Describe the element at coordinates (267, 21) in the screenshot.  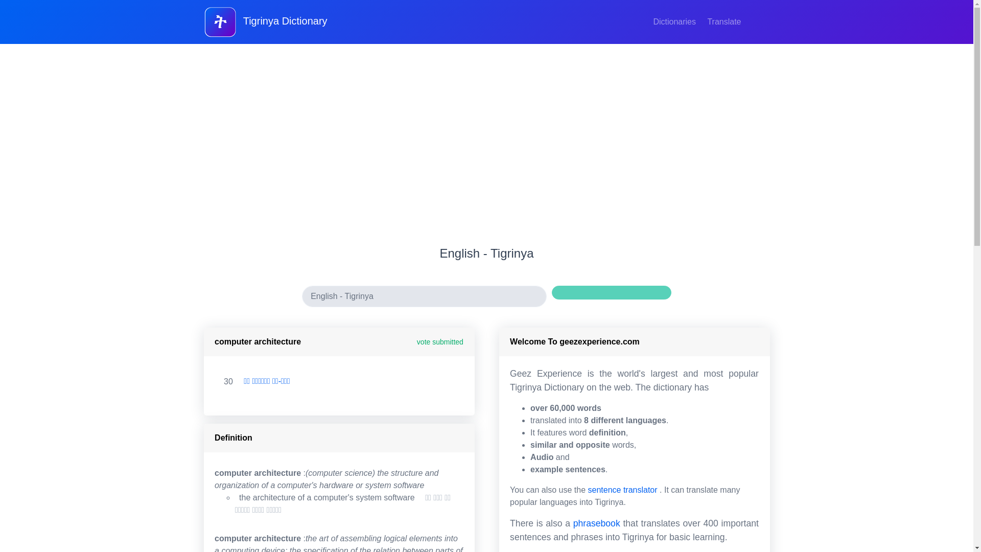
I see `Tigrinya Dictionary` at that location.